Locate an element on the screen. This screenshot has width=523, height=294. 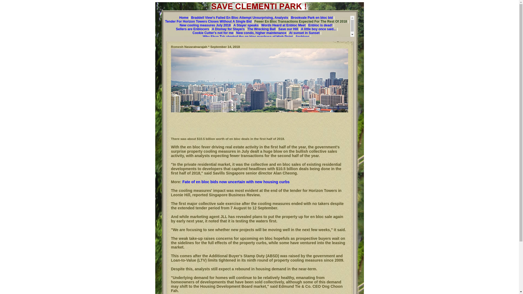
Enbloc is dead! is located at coordinates (320, 25).